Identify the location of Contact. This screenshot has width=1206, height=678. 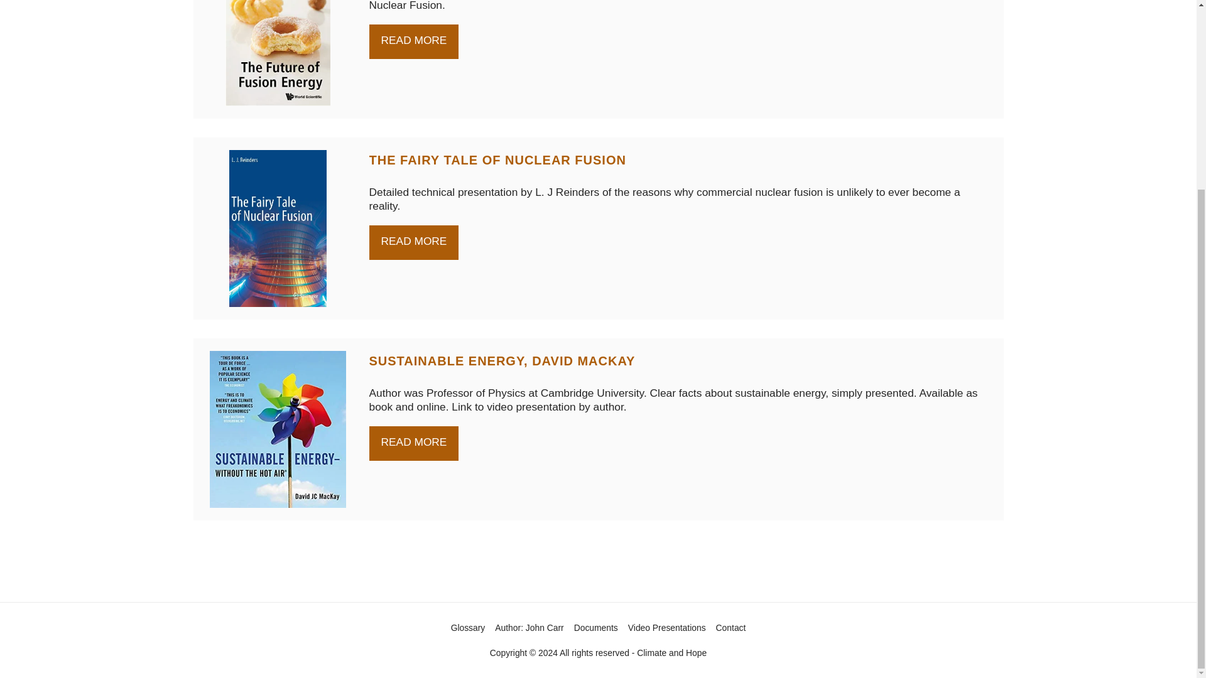
(731, 628).